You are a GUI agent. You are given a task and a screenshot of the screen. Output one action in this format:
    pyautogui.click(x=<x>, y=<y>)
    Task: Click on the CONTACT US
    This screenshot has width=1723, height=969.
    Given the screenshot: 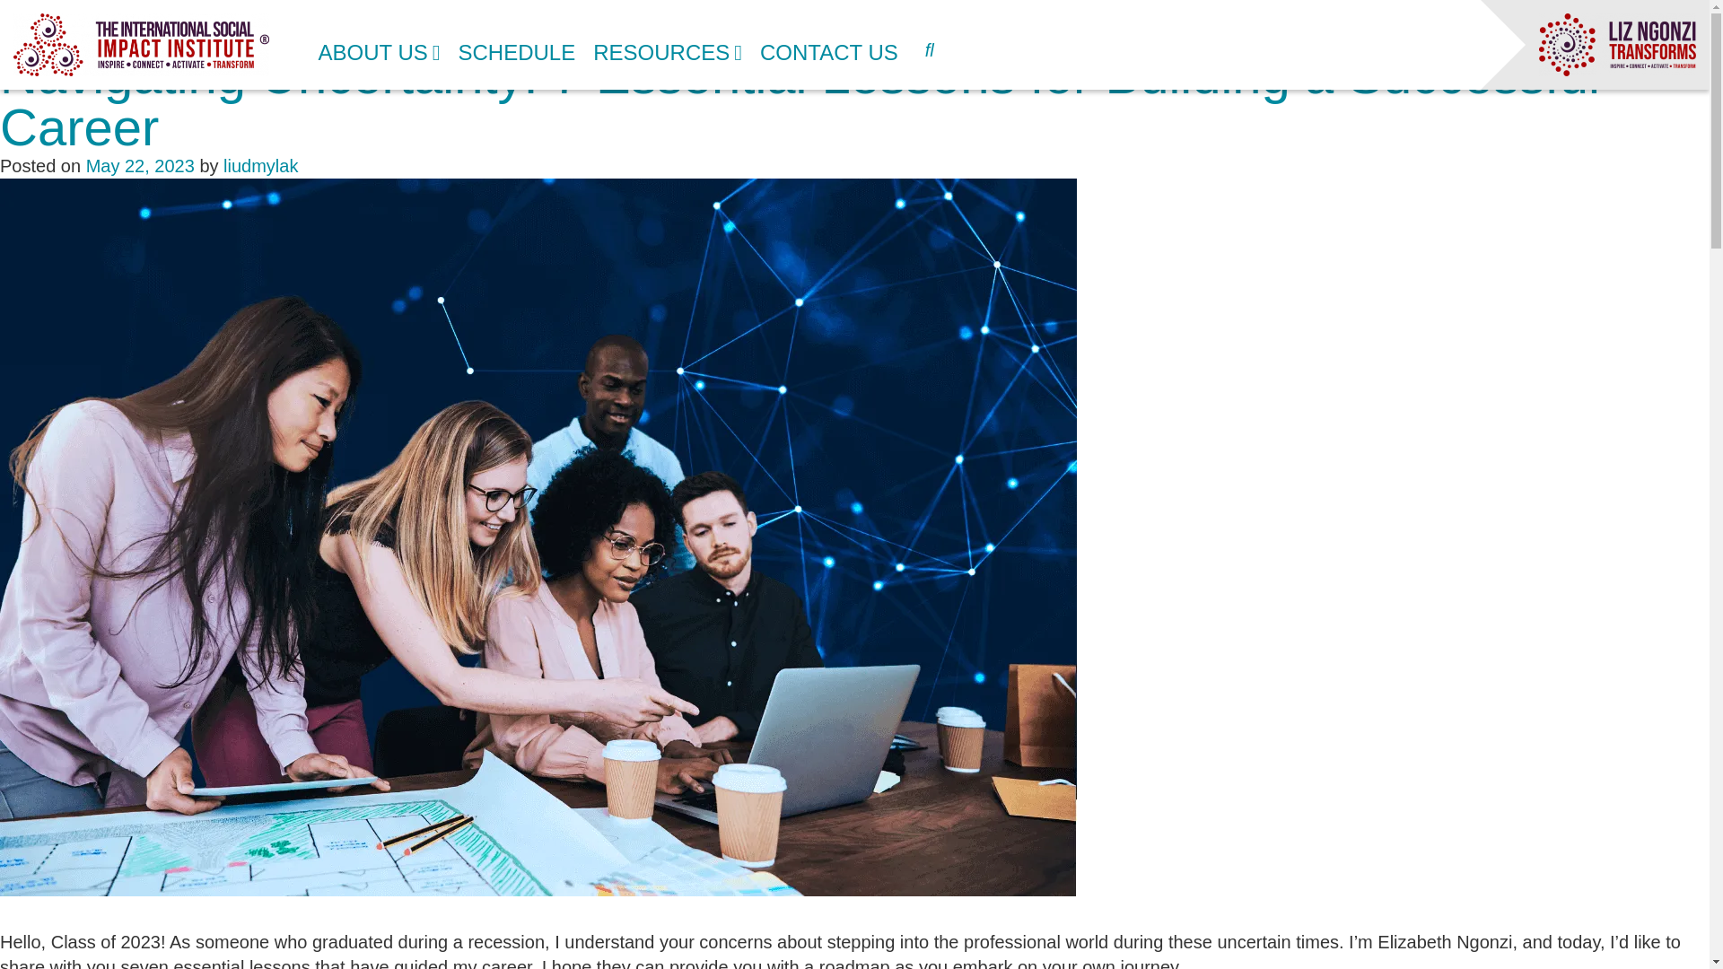 What is the action you would take?
    pyautogui.click(x=829, y=45)
    